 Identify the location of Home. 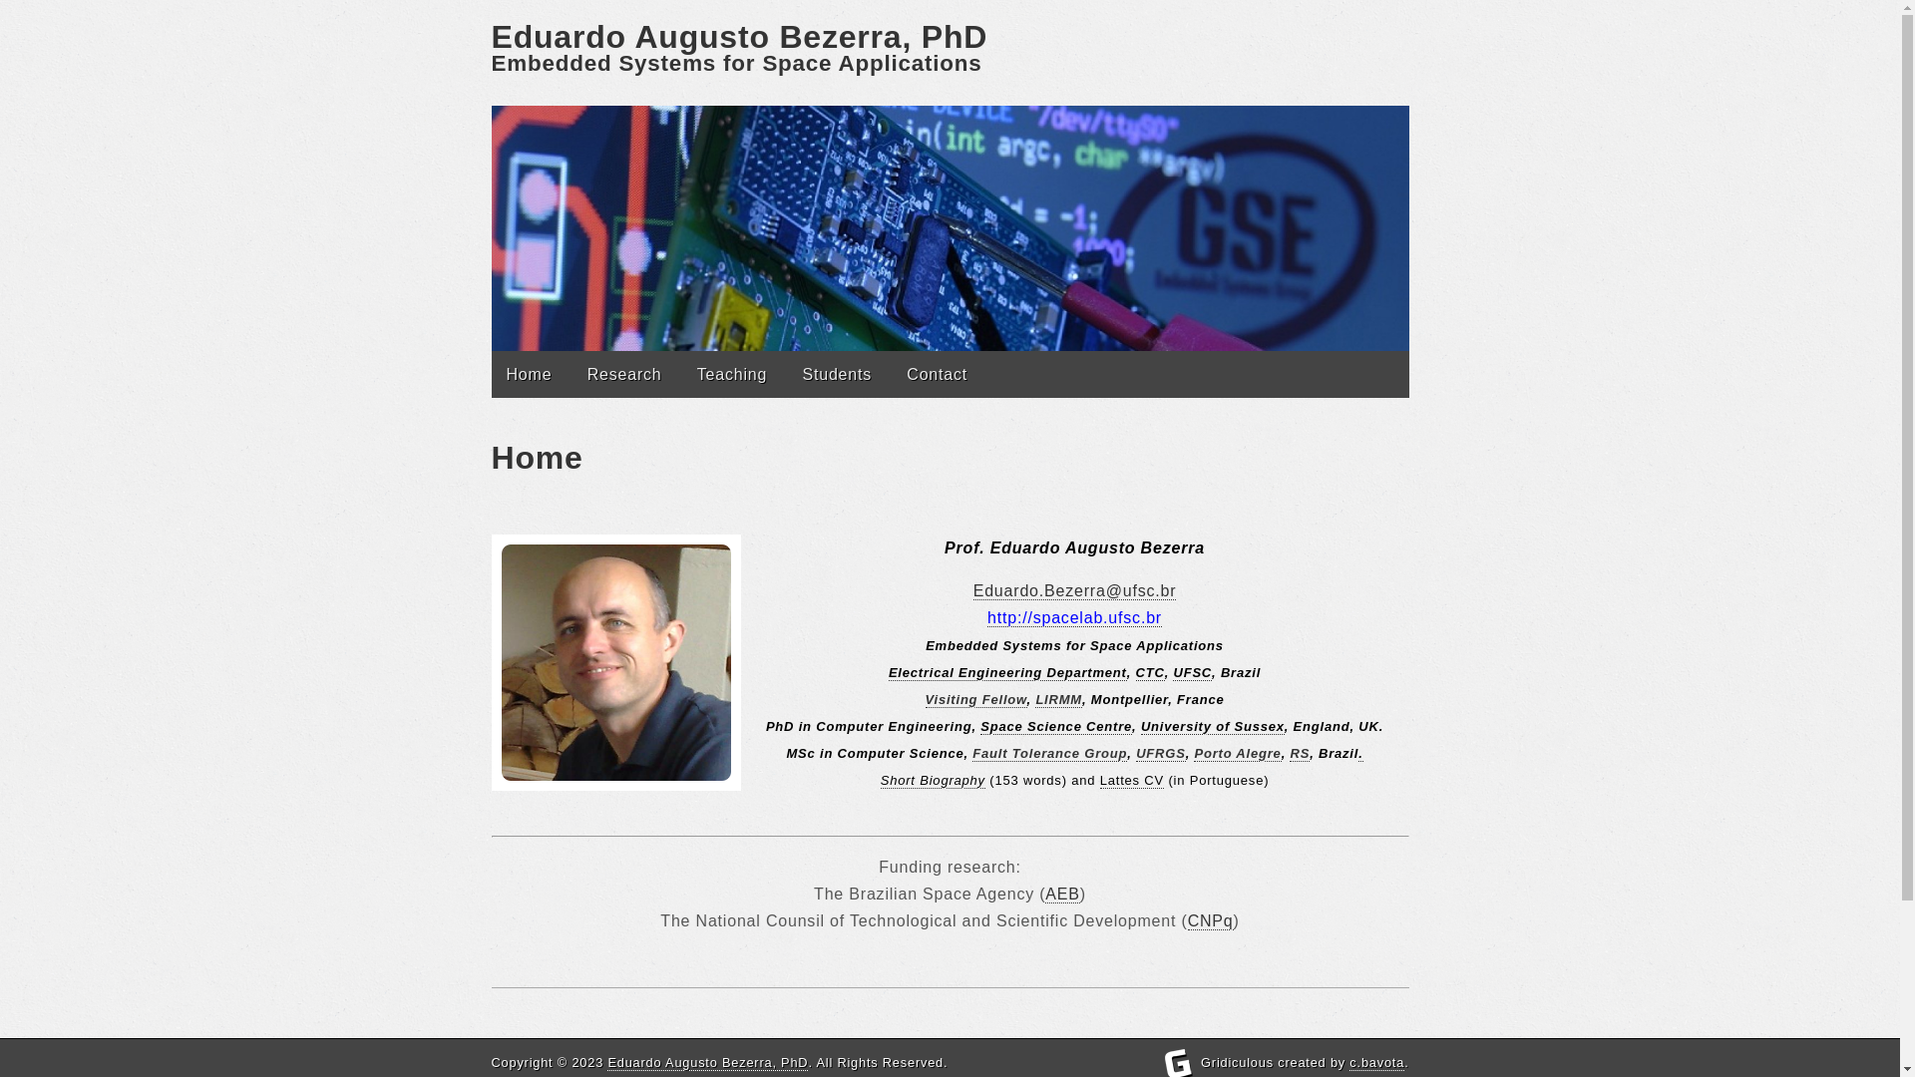
(529, 375).